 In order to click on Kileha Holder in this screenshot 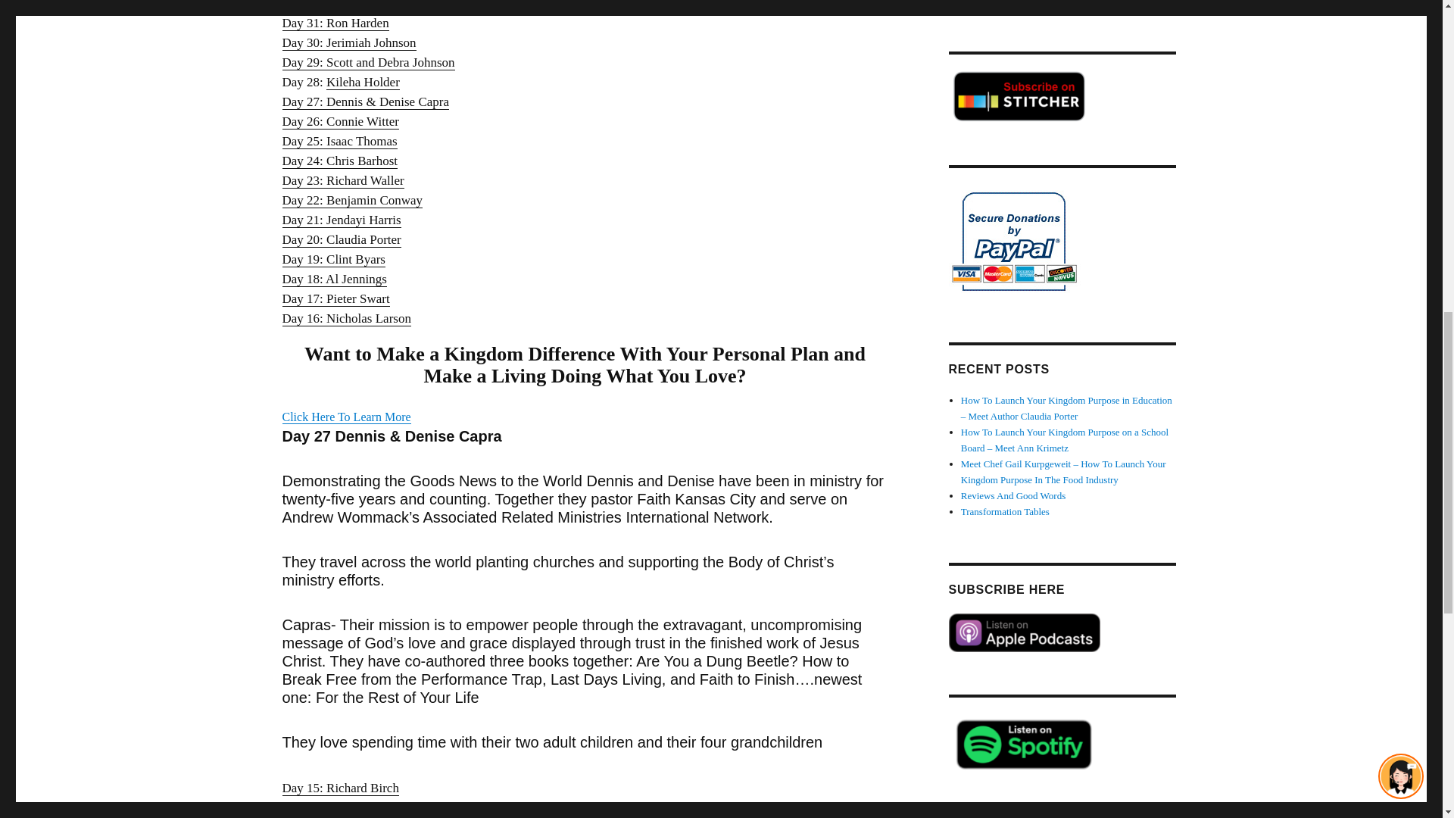, I will do `click(363, 82)`.